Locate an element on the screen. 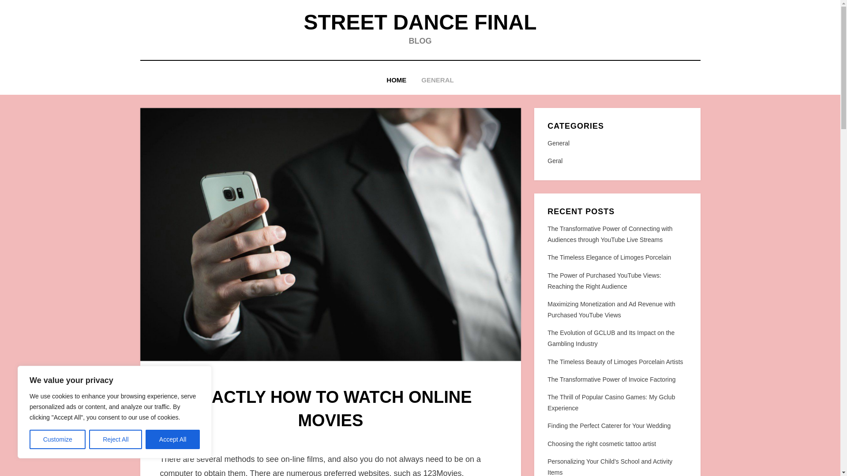 The height and width of the screenshot is (476, 847). GENERAL is located at coordinates (437, 80).